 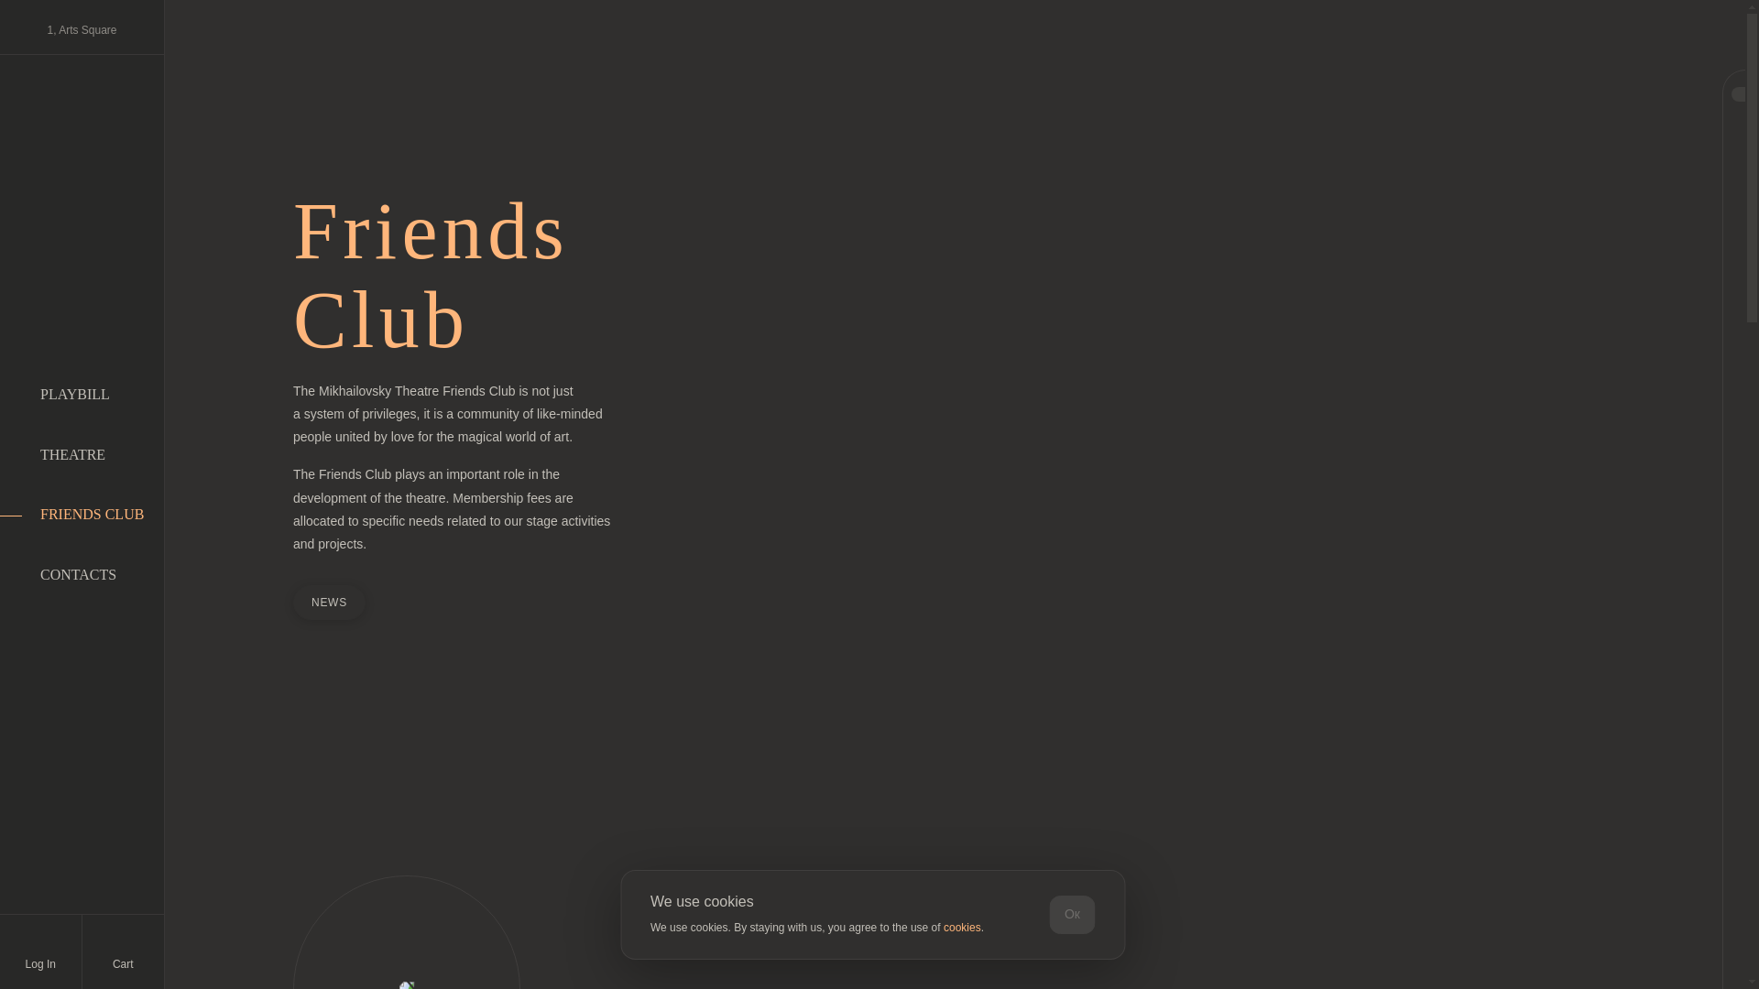 I want to click on THEATRE, so click(x=73, y=454).